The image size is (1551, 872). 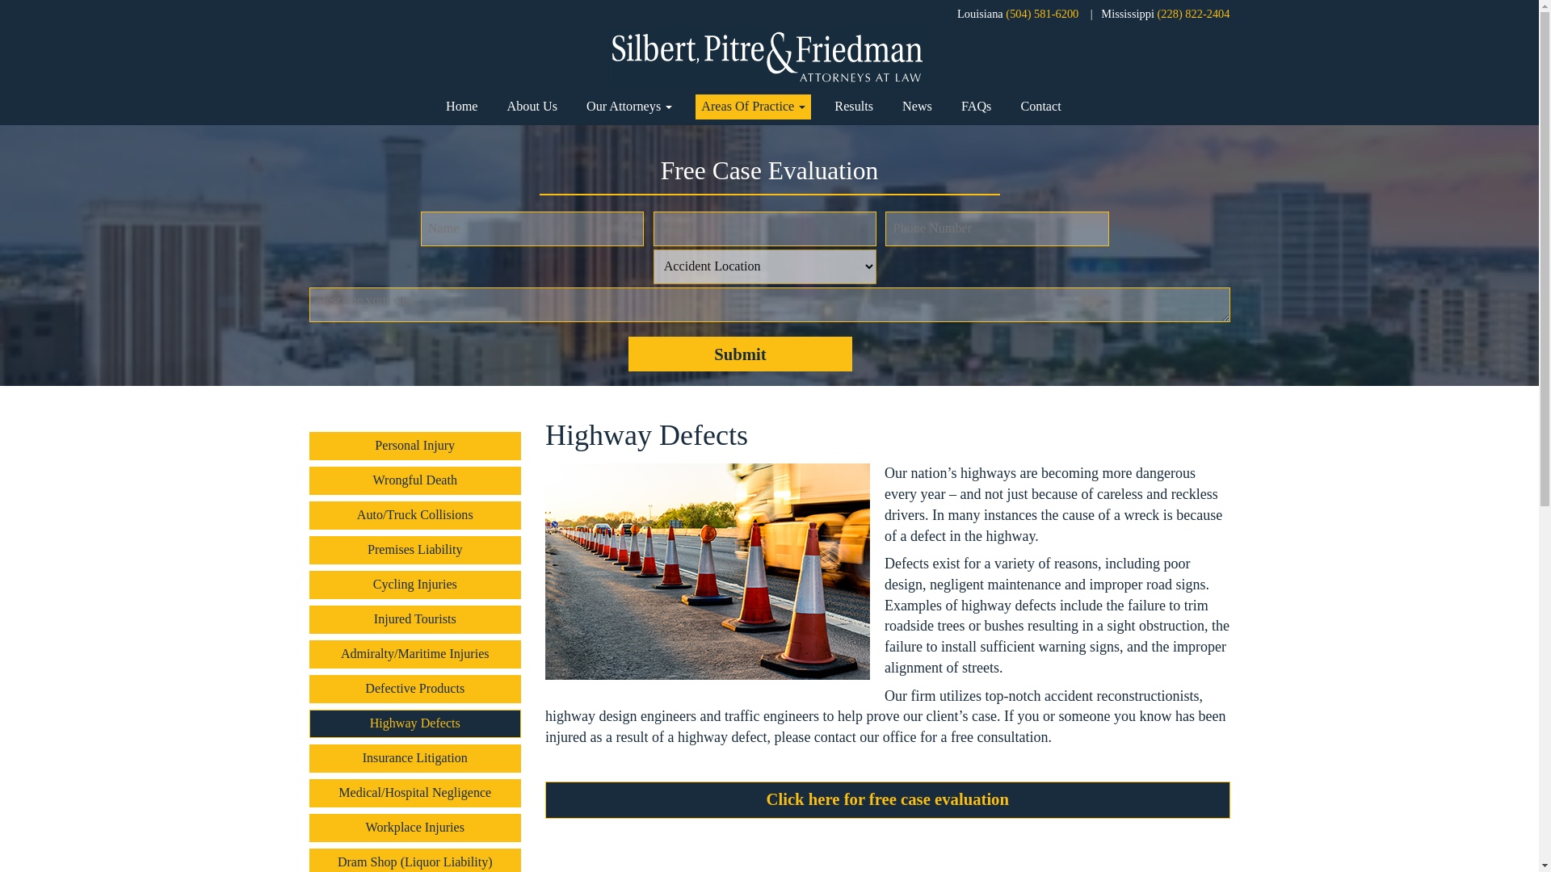 What do you see at coordinates (628, 107) in the screenshot?
I see `Our Attorneys` at bounding box center [628, 107].